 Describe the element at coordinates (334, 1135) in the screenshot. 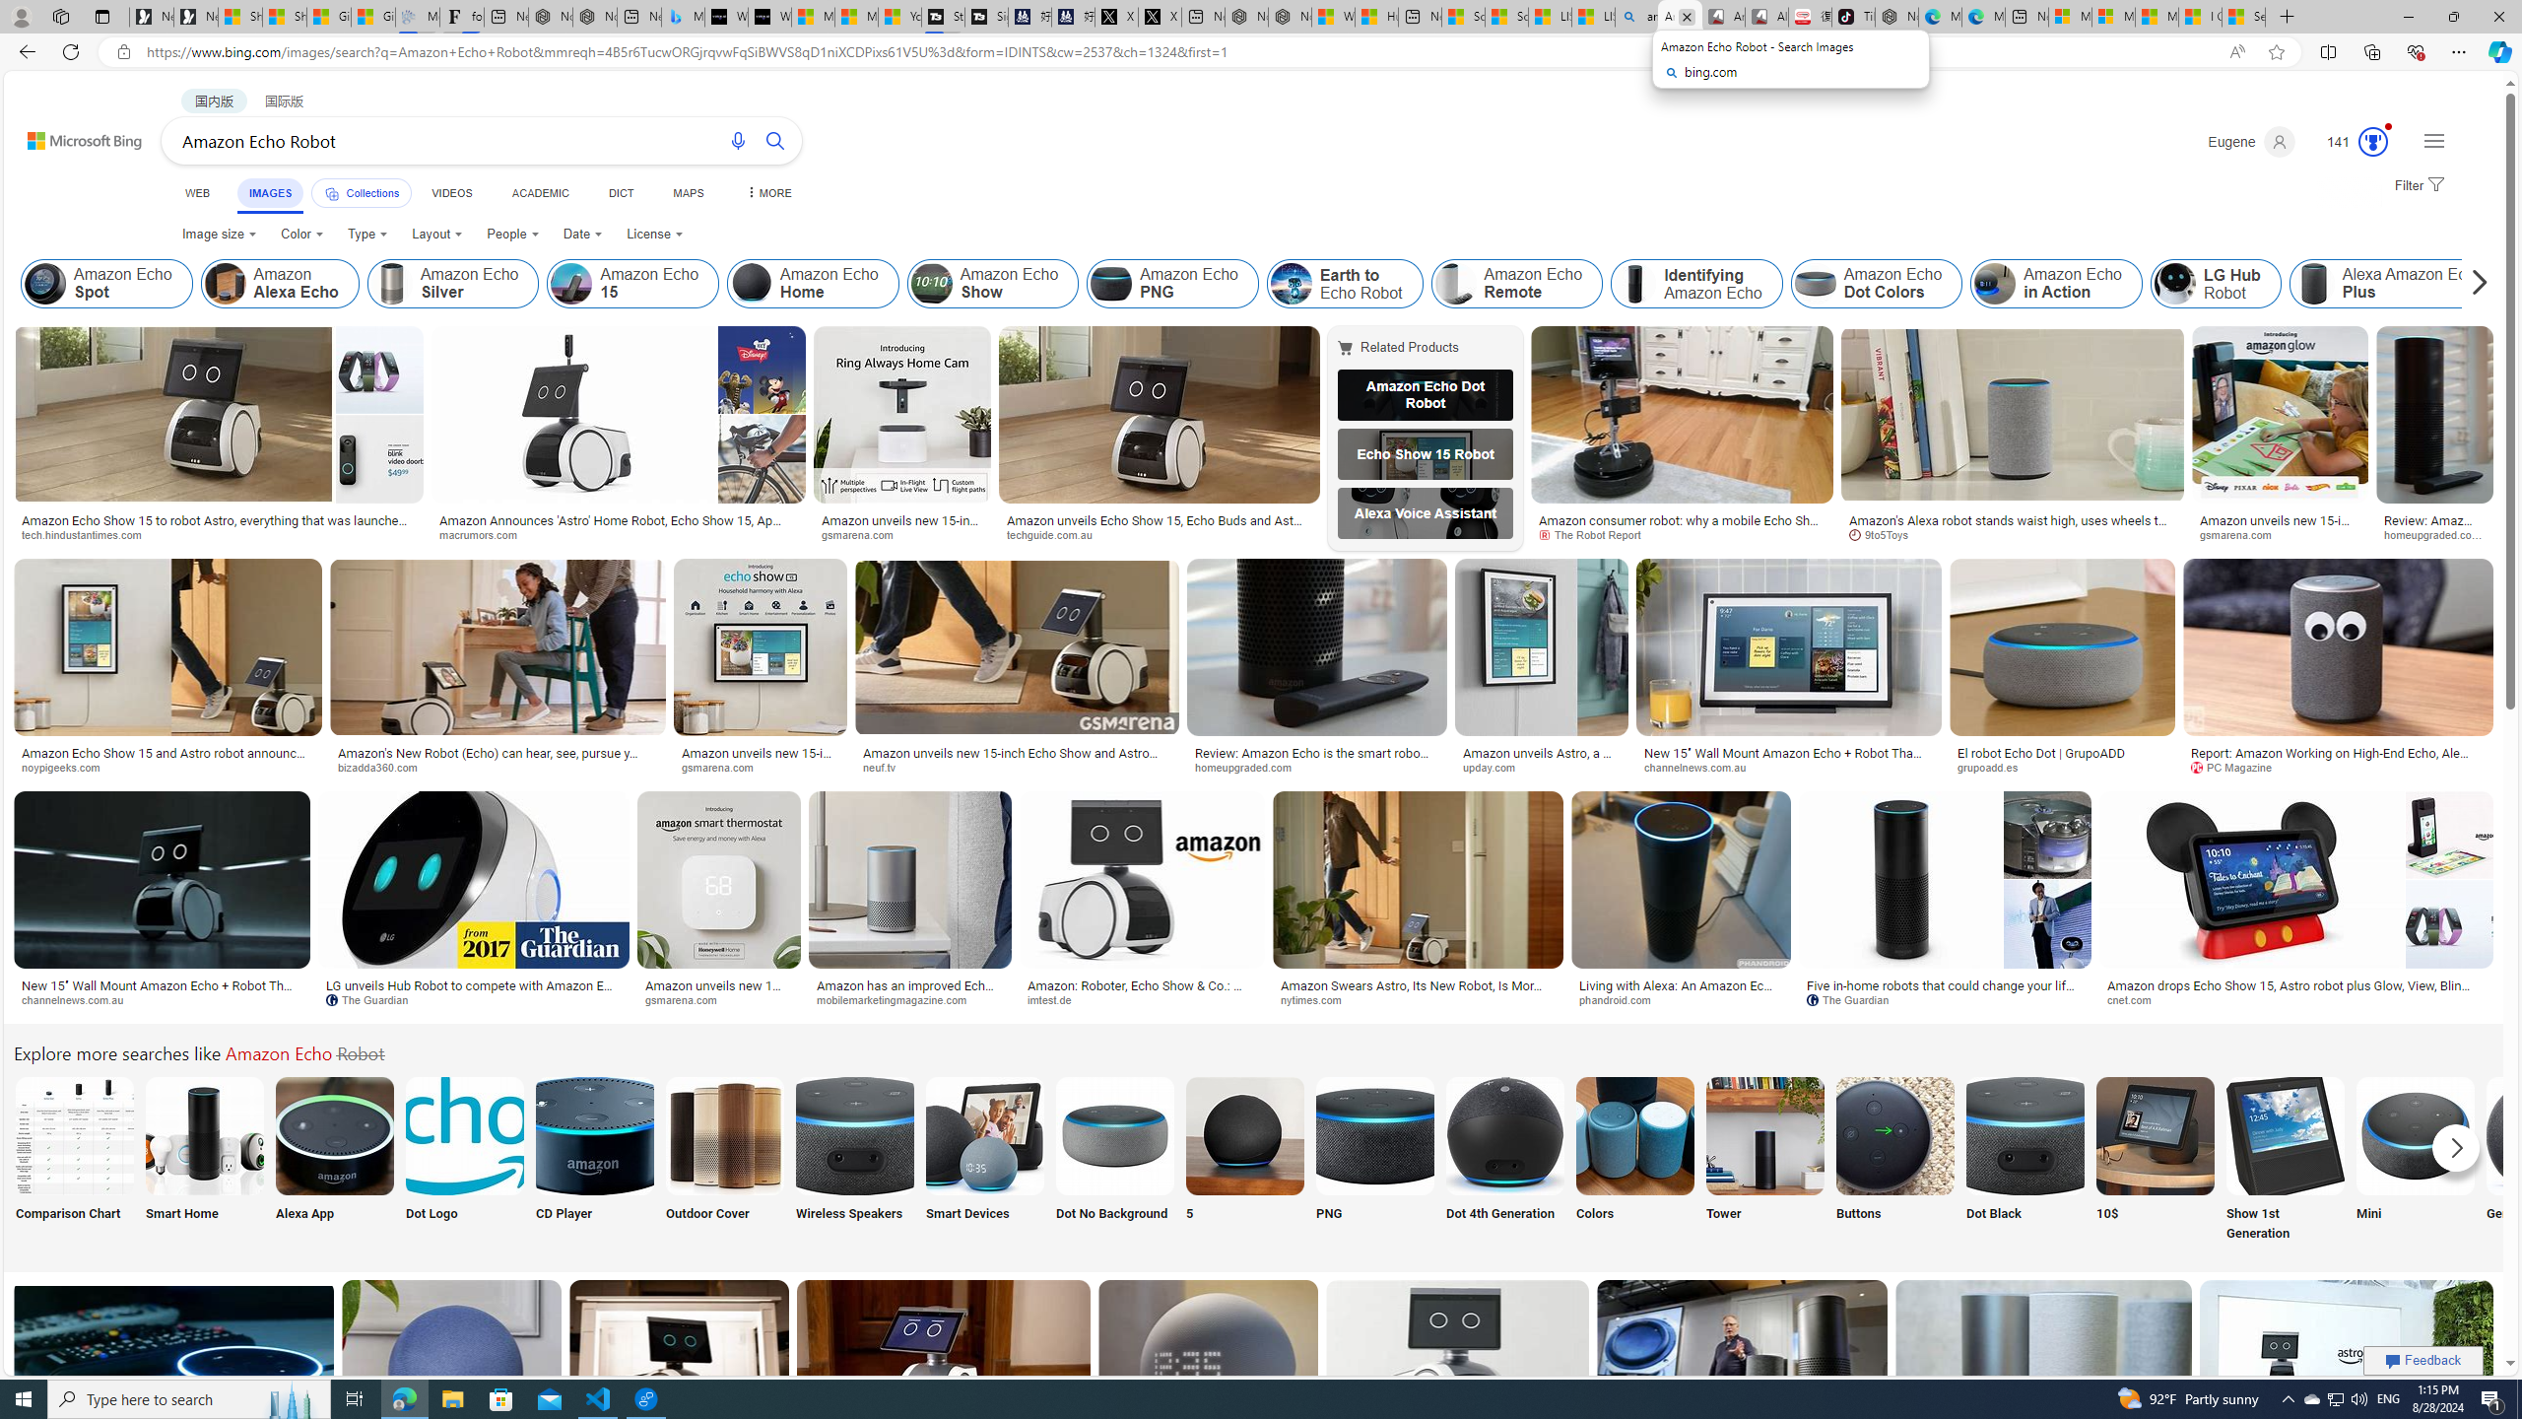

I see `Alexa App. Amazon Echo` at that location.